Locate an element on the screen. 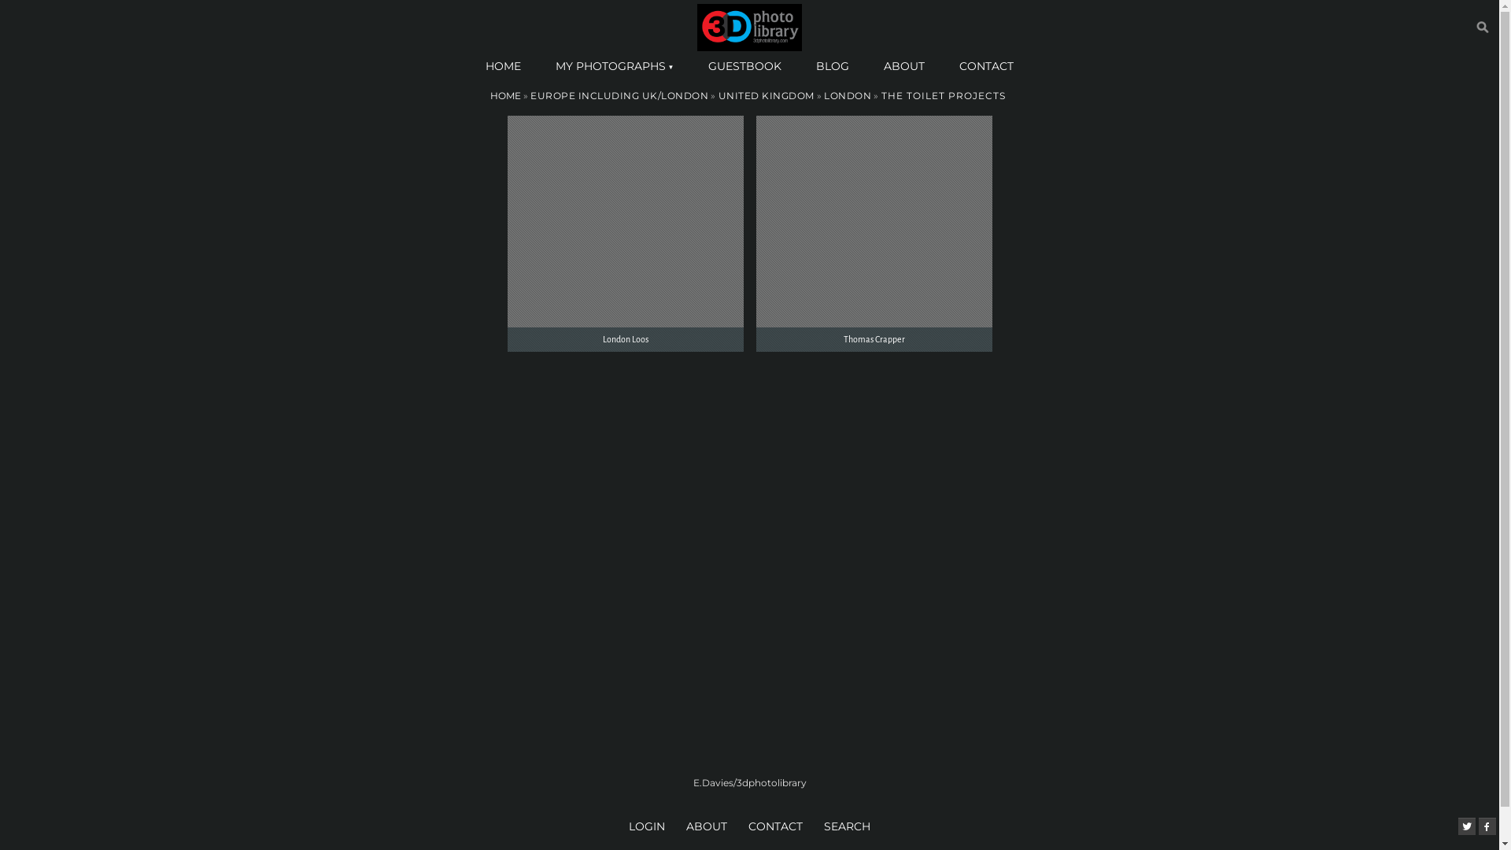 The image size is (1511, 850). UNITED KINGDOM is located at coordinates (766, 96).